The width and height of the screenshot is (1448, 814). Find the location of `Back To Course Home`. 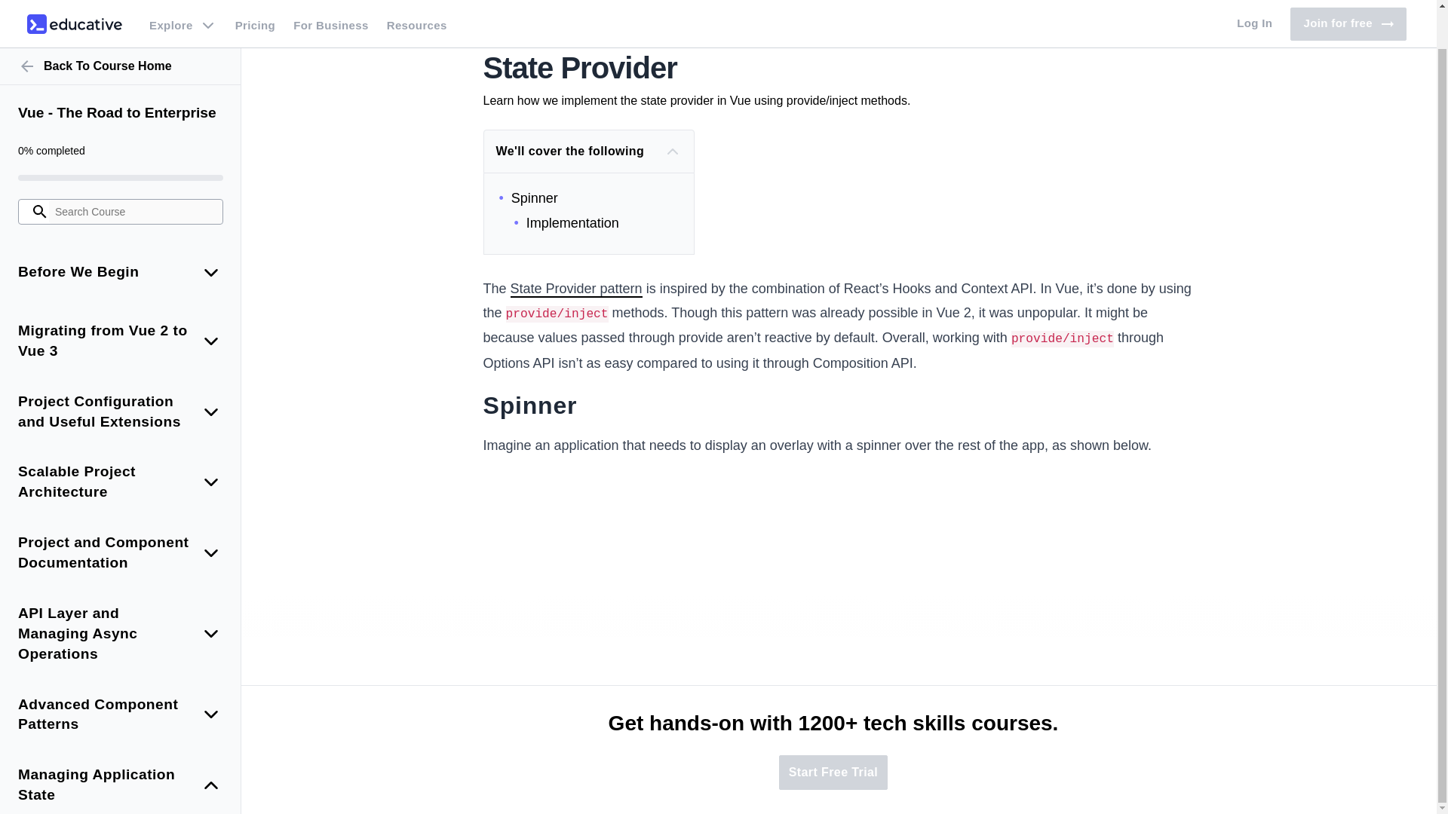

Back To Course Home is located at coordinates (121, 26).